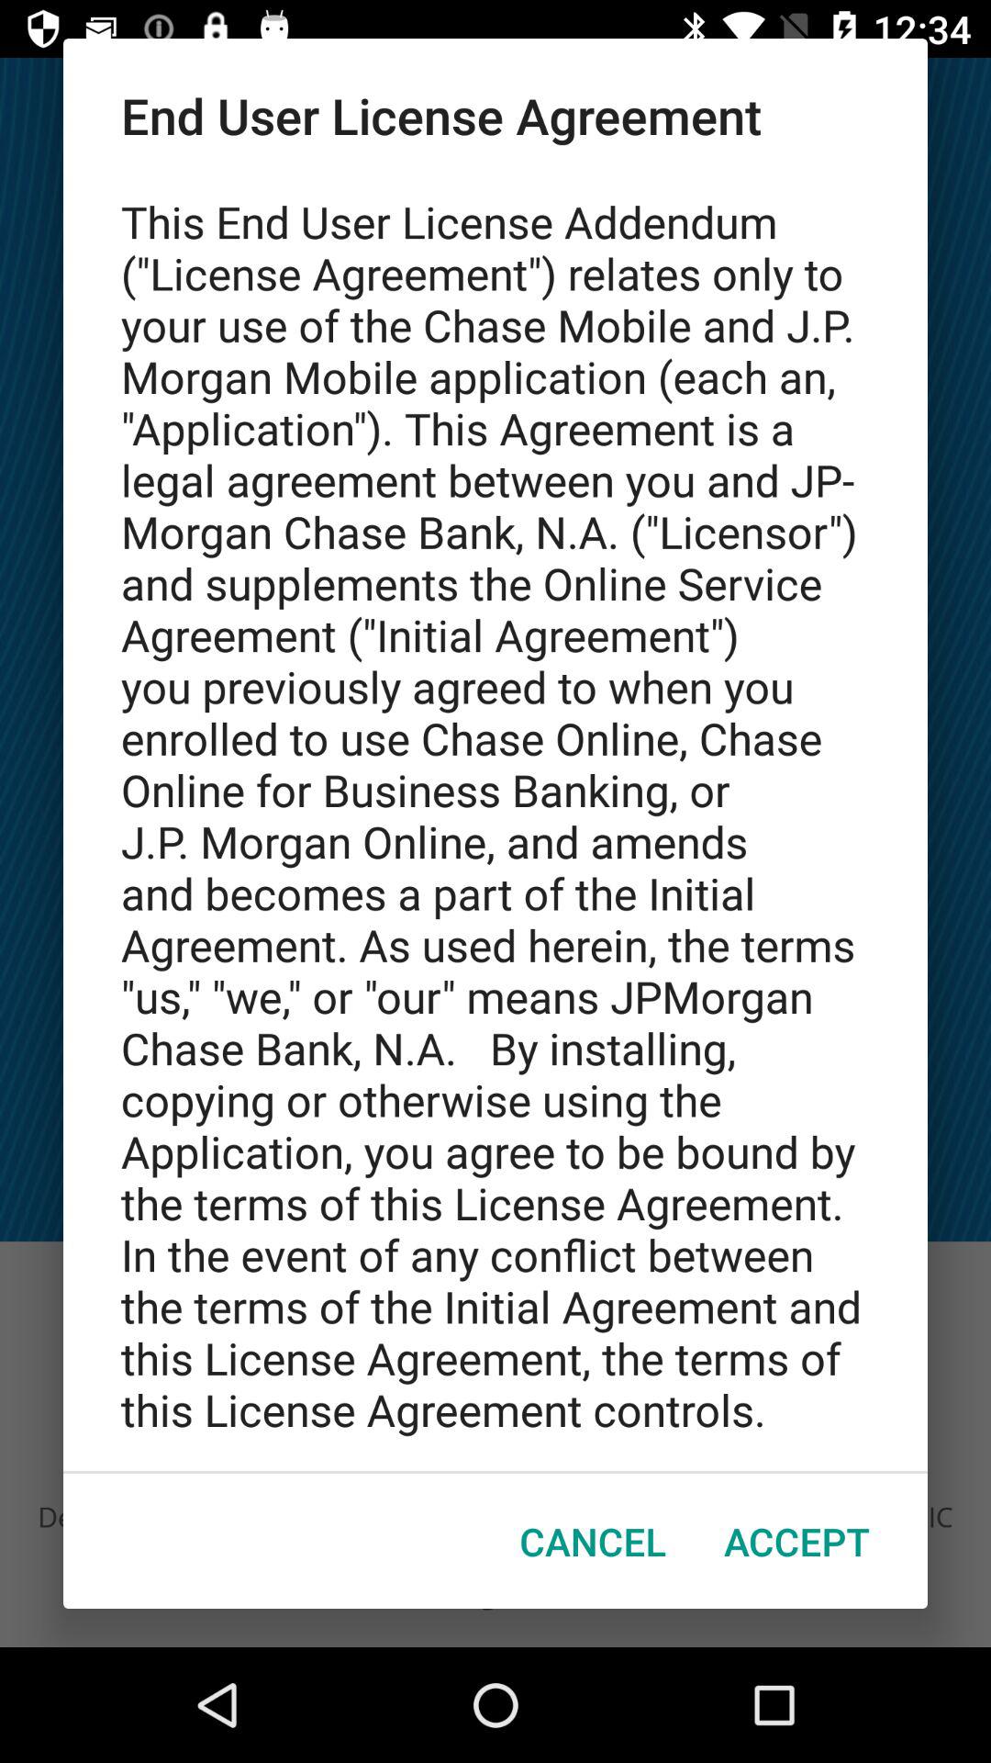 The image size is (991, 1763). I want to click on turn off the accept at the bottom right corner, so click(796, 1541).